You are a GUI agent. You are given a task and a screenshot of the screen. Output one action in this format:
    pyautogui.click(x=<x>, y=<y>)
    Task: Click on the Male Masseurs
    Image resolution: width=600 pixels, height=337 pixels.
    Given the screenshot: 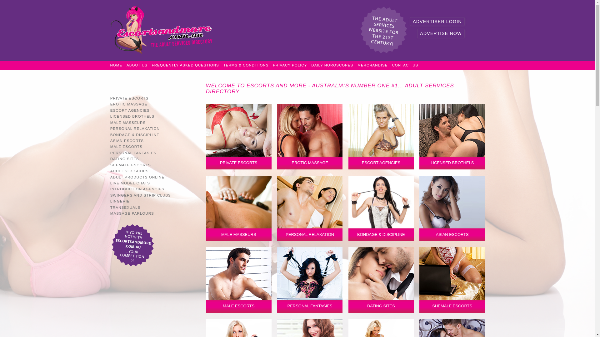 What is the action you would take?
    pyautogui.click(x=239, y=208)
    